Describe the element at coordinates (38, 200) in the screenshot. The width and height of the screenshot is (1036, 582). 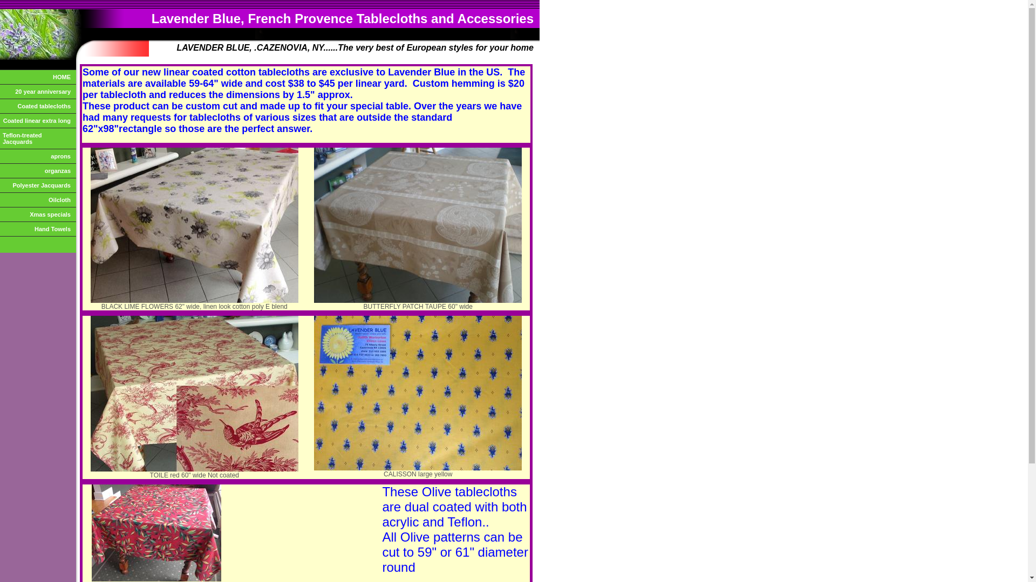
I see `Oilcloth` at that location.